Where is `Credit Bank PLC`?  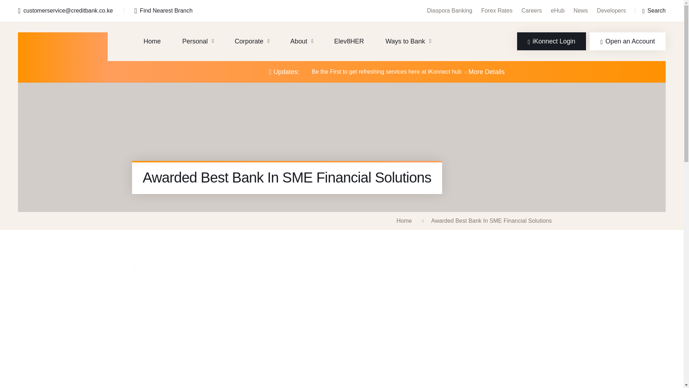
Credit Bank PLC is located at coordinates (62, 57).